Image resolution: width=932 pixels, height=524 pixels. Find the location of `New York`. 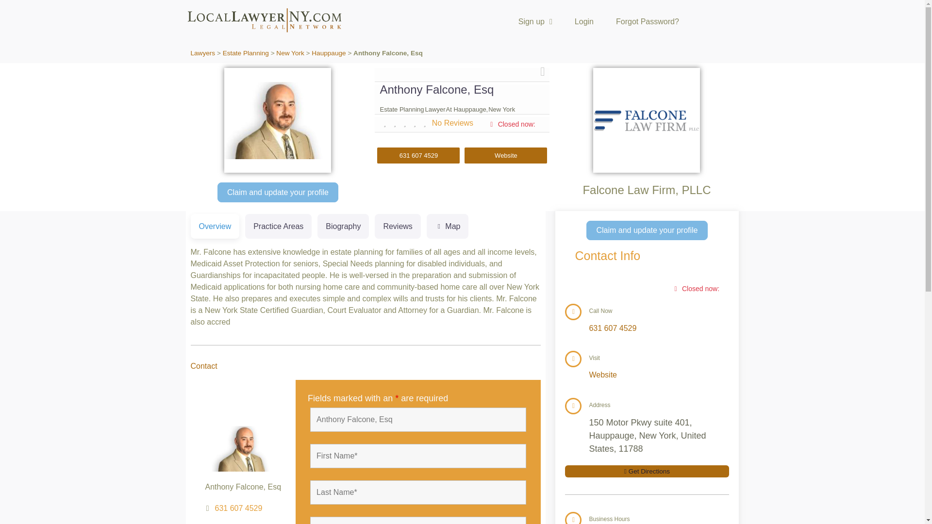

New York is located at coordinates (289, 52).